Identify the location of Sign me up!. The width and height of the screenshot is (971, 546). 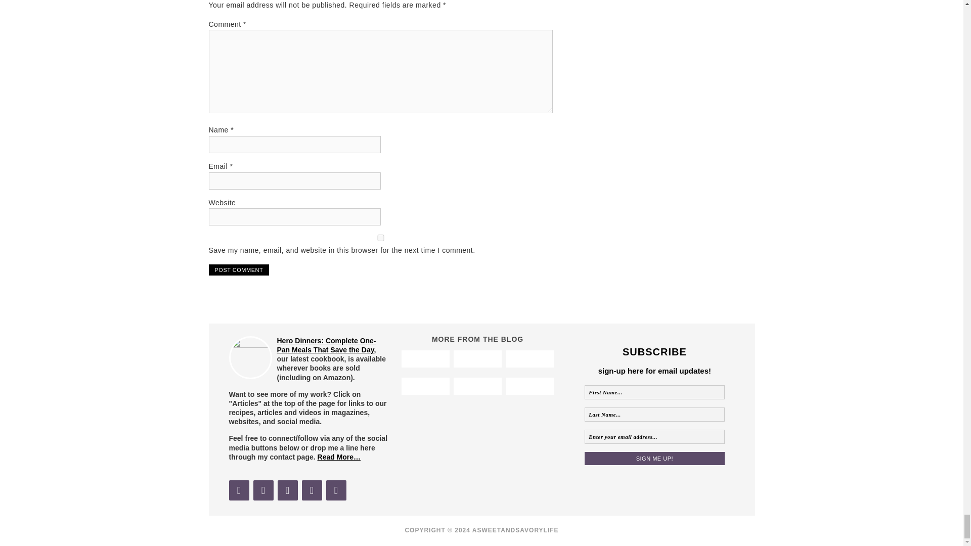
(654, 459).